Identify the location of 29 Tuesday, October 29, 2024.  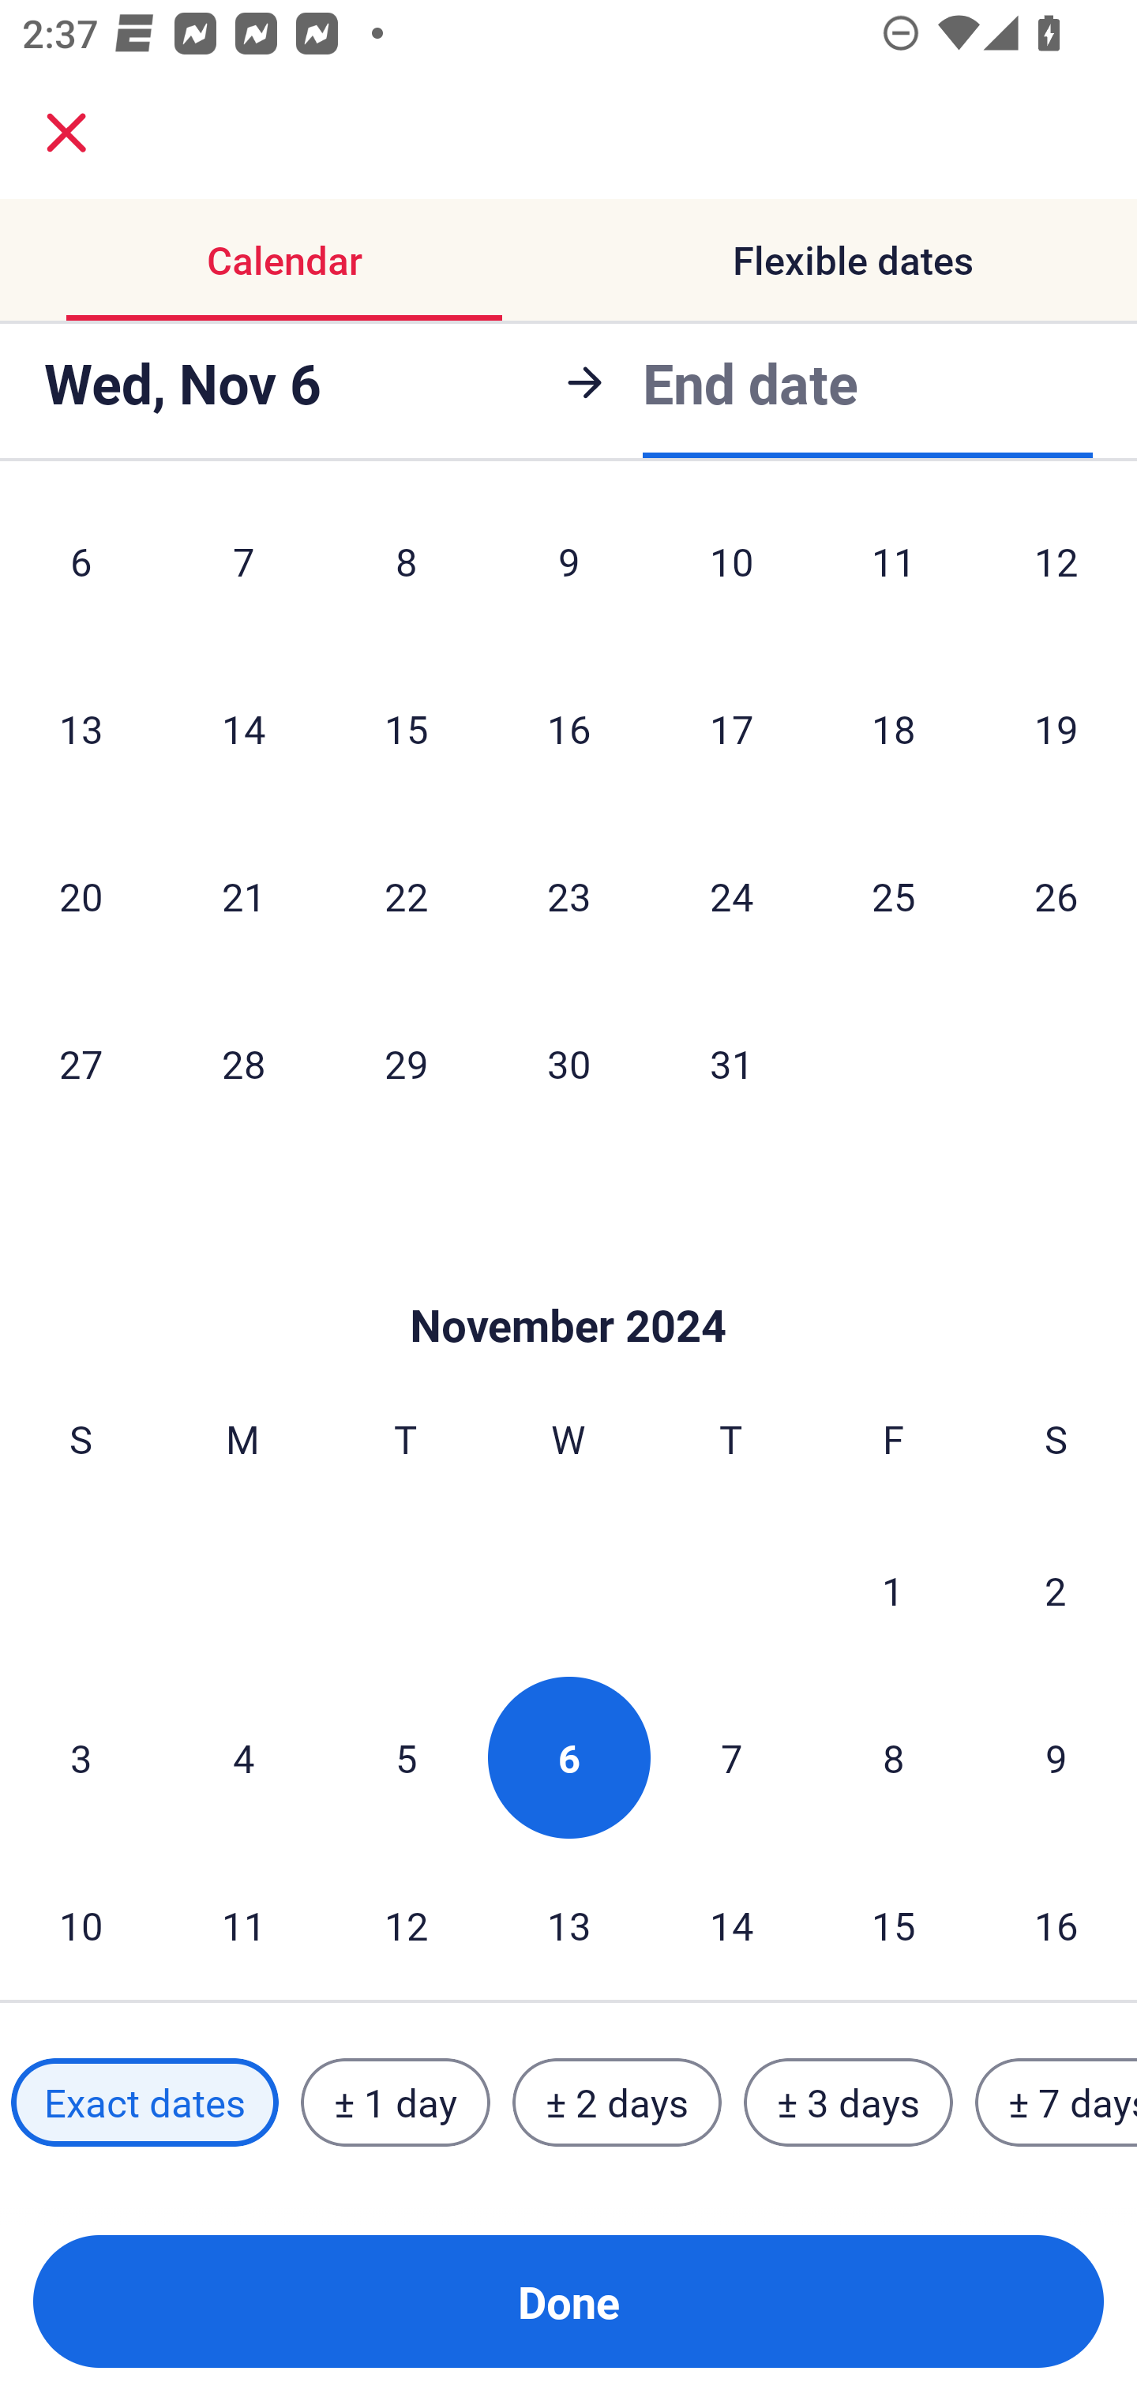
(406, 1063).